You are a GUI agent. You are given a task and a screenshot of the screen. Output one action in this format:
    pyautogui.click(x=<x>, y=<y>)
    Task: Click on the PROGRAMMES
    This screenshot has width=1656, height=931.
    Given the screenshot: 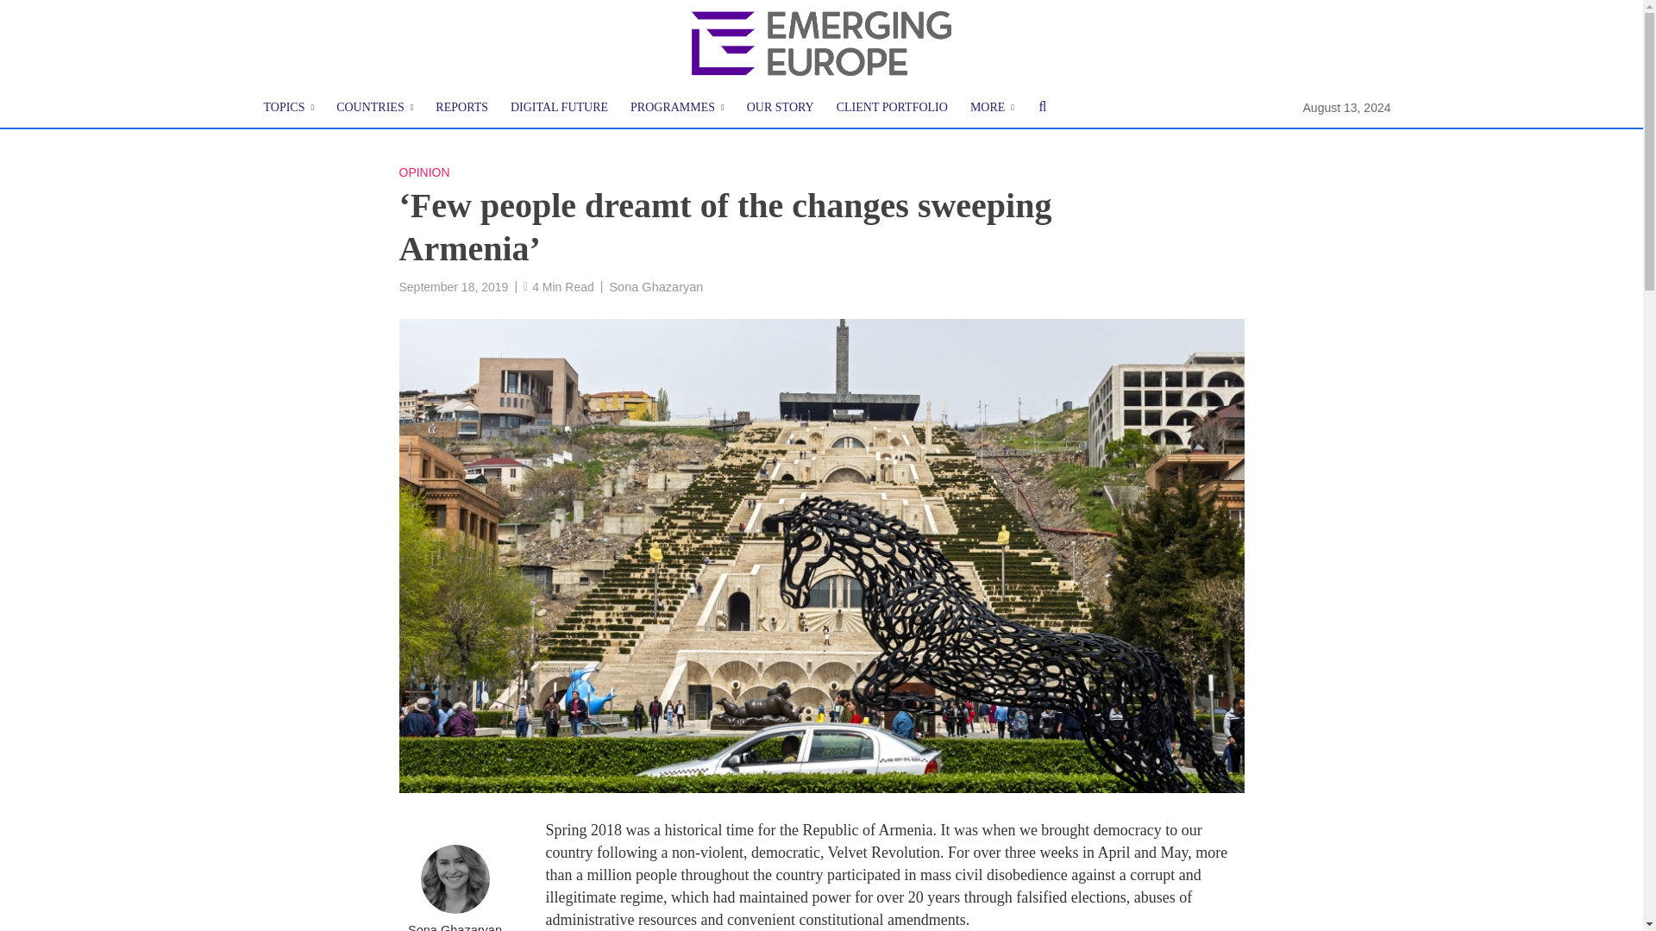 What is the action you would take?
    pyautogui.click(x=677, y=108)
    